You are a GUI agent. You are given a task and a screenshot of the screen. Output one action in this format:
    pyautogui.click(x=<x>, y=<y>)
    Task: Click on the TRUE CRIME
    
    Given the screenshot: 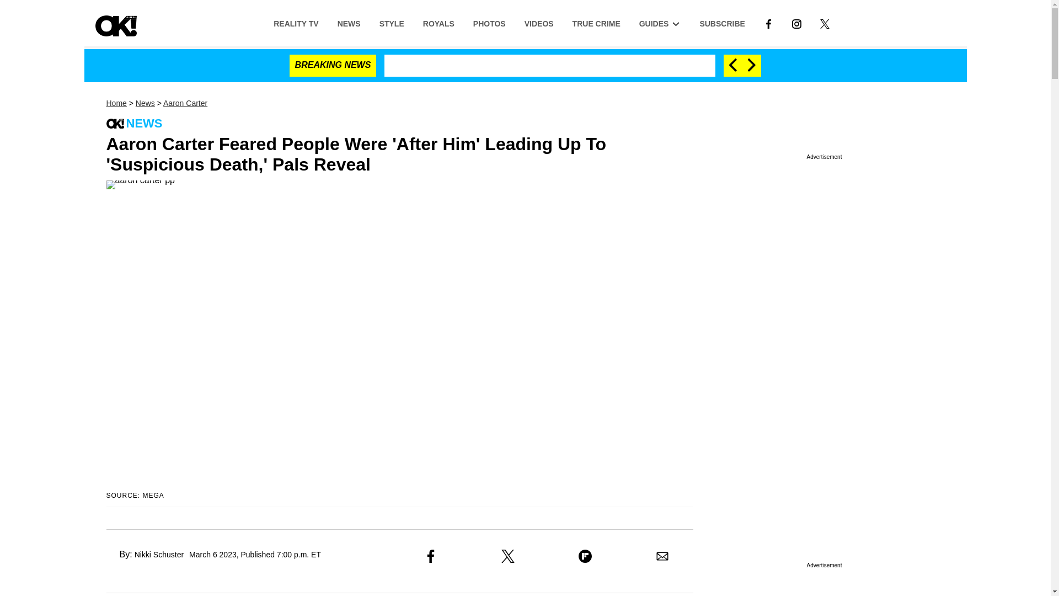 What is the action you would take?
    pyautogui.click(x=597, y=23)
    